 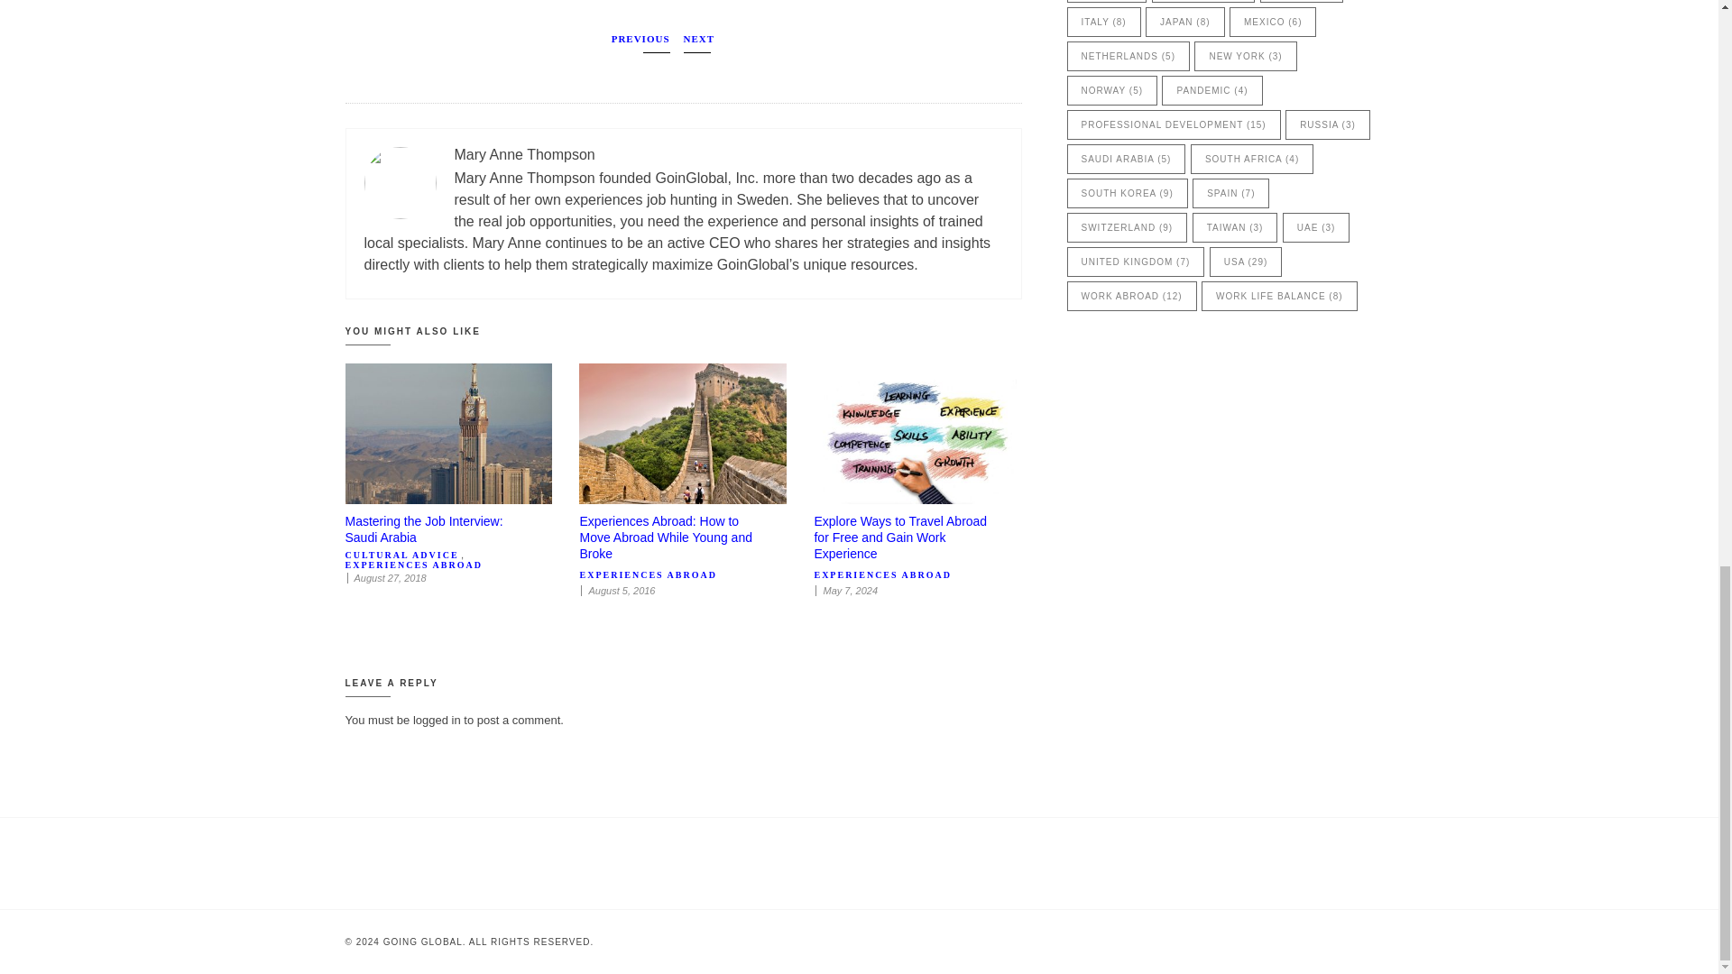 What do you see at coordinates (699, 43) in the screenshot?
I see `NEXT` at bounding box center [699, 43].